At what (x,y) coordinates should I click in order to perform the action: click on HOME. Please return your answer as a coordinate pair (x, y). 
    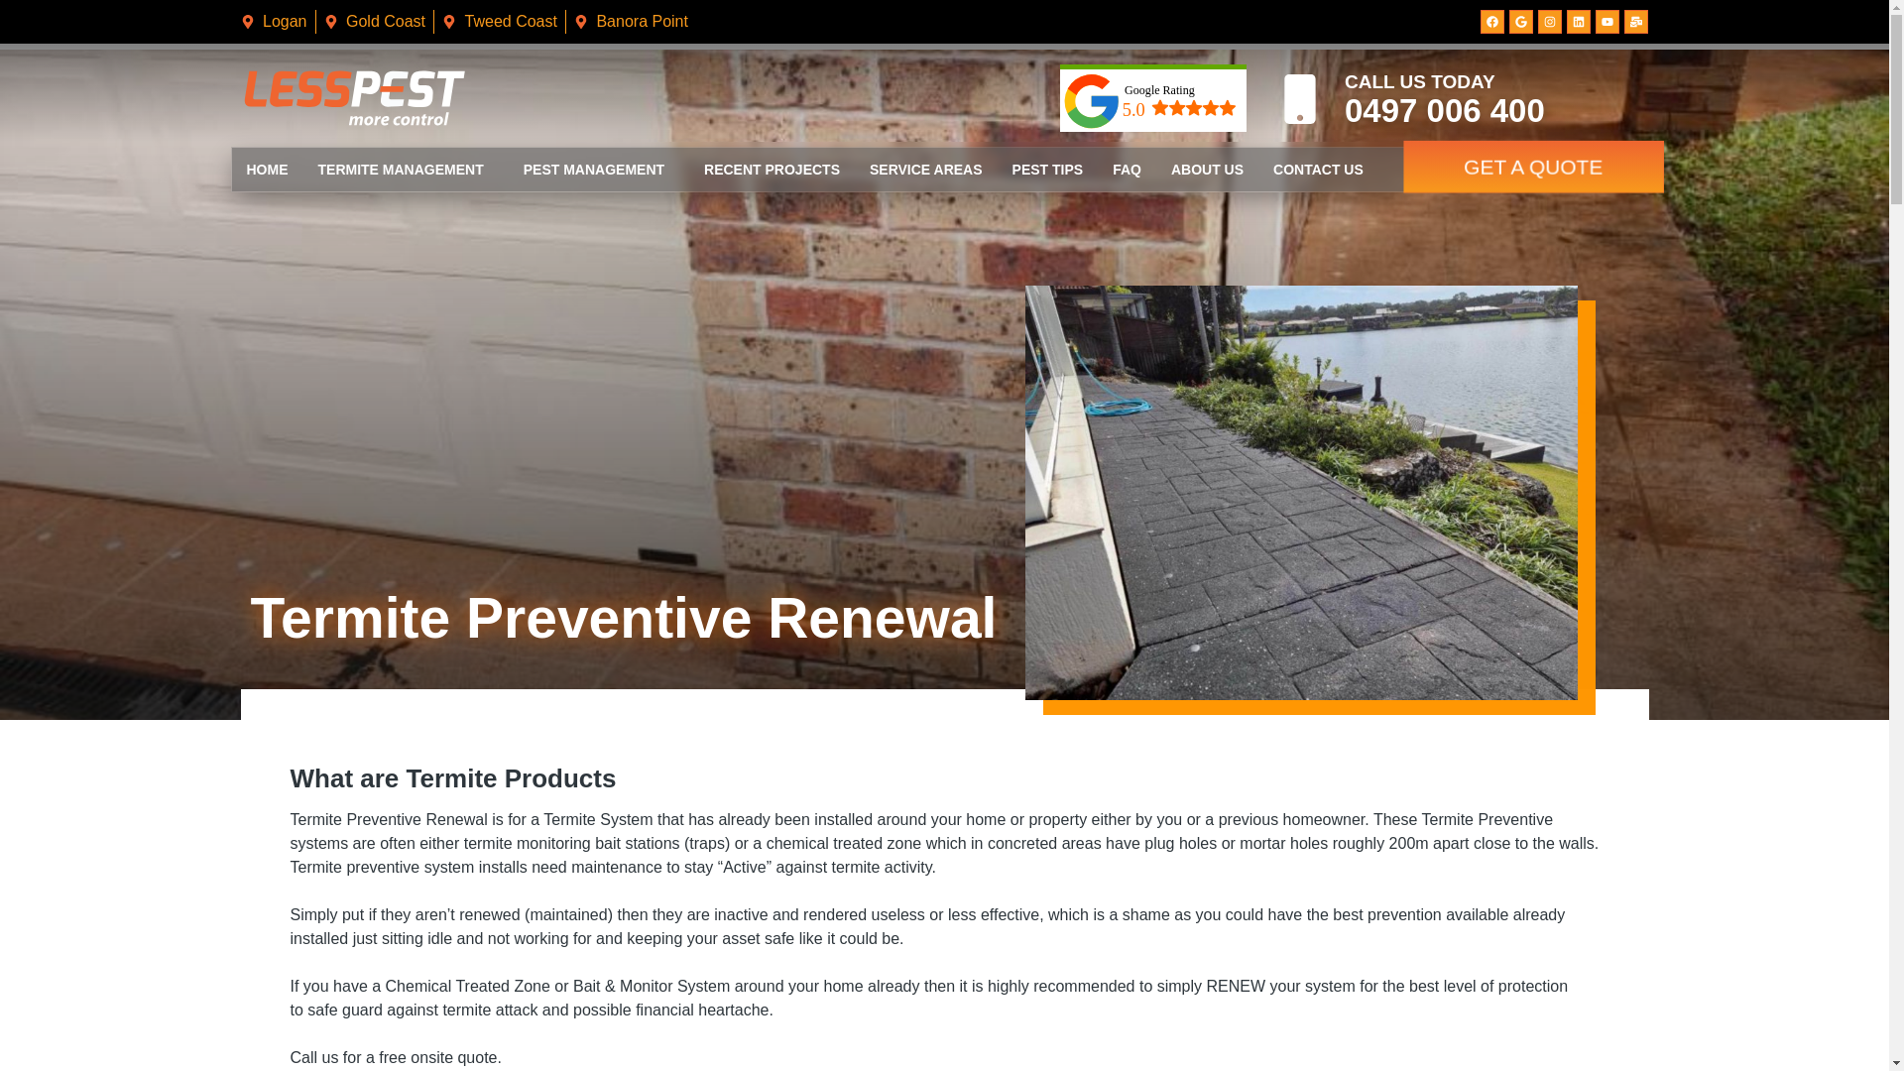
    Looking at the image, I should click on (268, 170).